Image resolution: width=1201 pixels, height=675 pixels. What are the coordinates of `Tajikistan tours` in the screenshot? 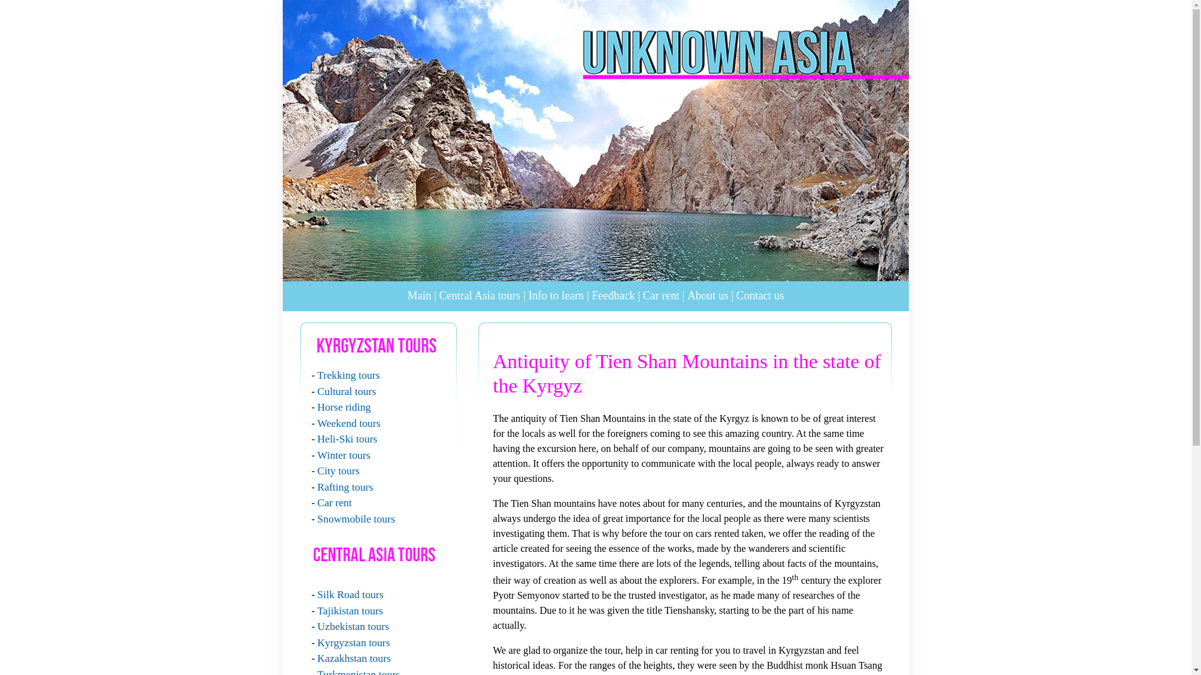 It's located at (350, 611).